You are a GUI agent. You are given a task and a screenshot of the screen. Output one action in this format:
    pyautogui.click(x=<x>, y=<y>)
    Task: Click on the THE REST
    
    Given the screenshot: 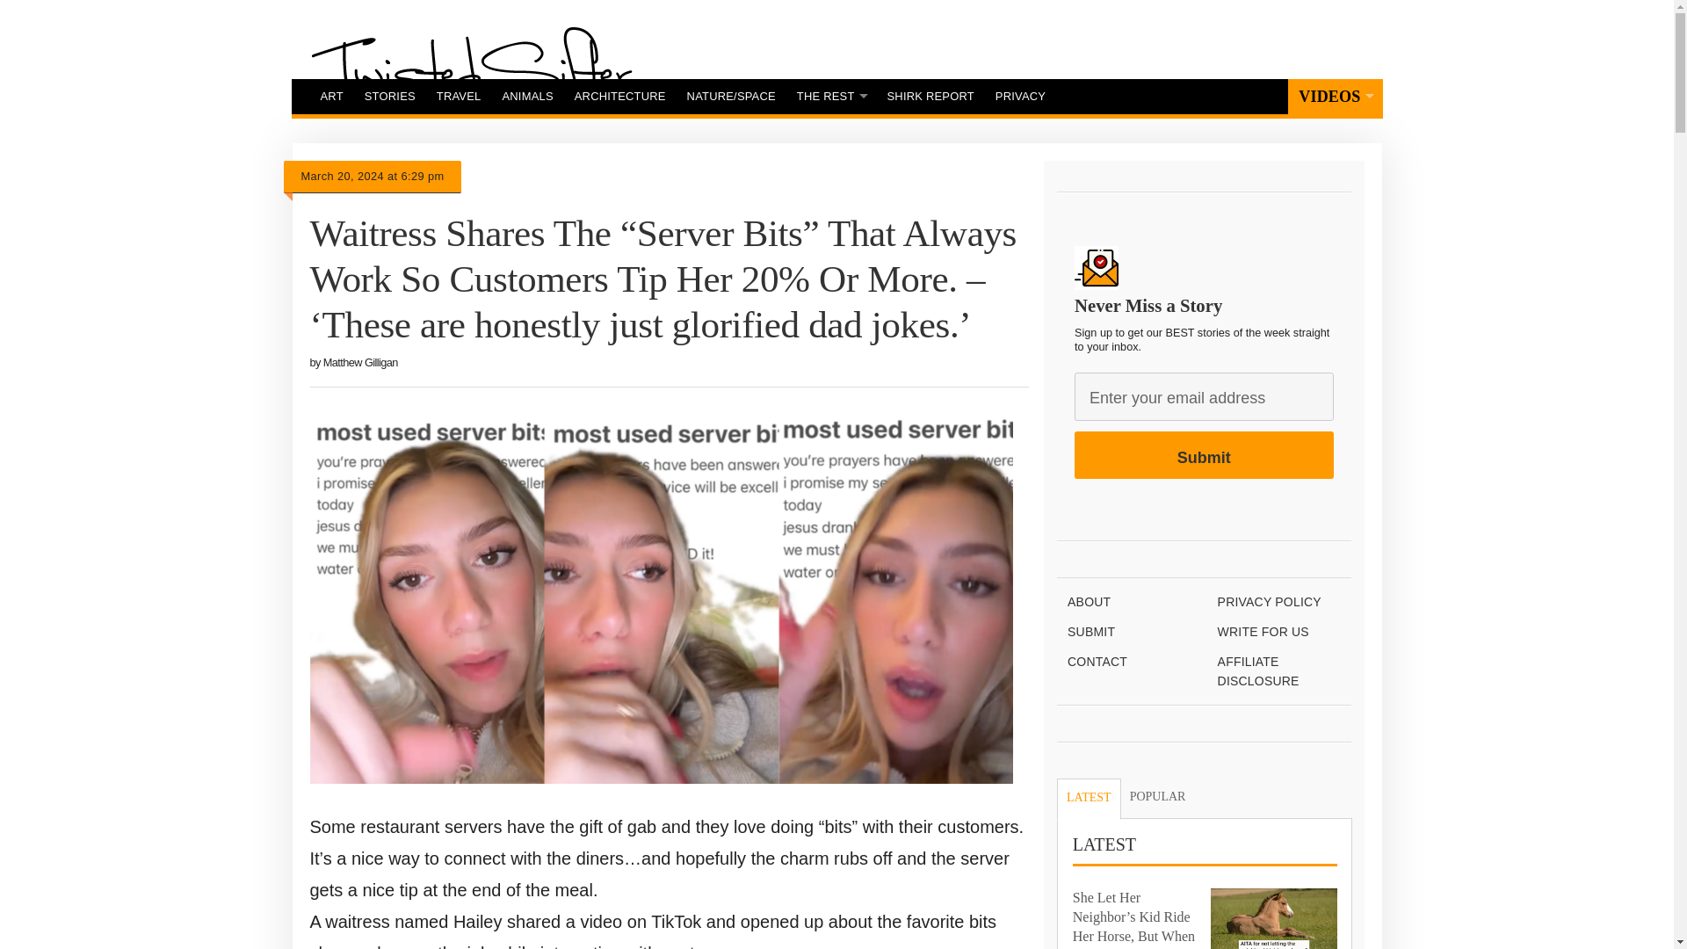 What is the action you would take?
    pyautogui.click(x=831, y=96)
    